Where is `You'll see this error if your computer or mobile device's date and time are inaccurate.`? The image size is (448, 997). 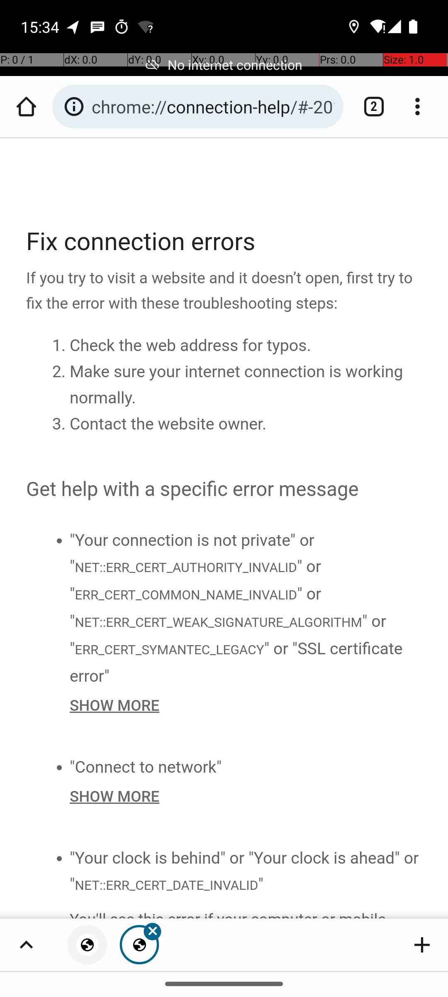 You'll see this error if your computer or mobile device's date and time are inaccurate. is located at coordinates (246, 913).